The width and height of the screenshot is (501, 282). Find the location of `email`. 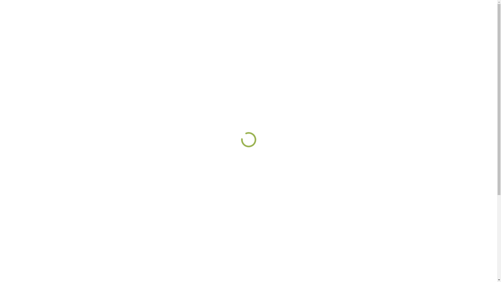

email is located at coordinates (27, 4).